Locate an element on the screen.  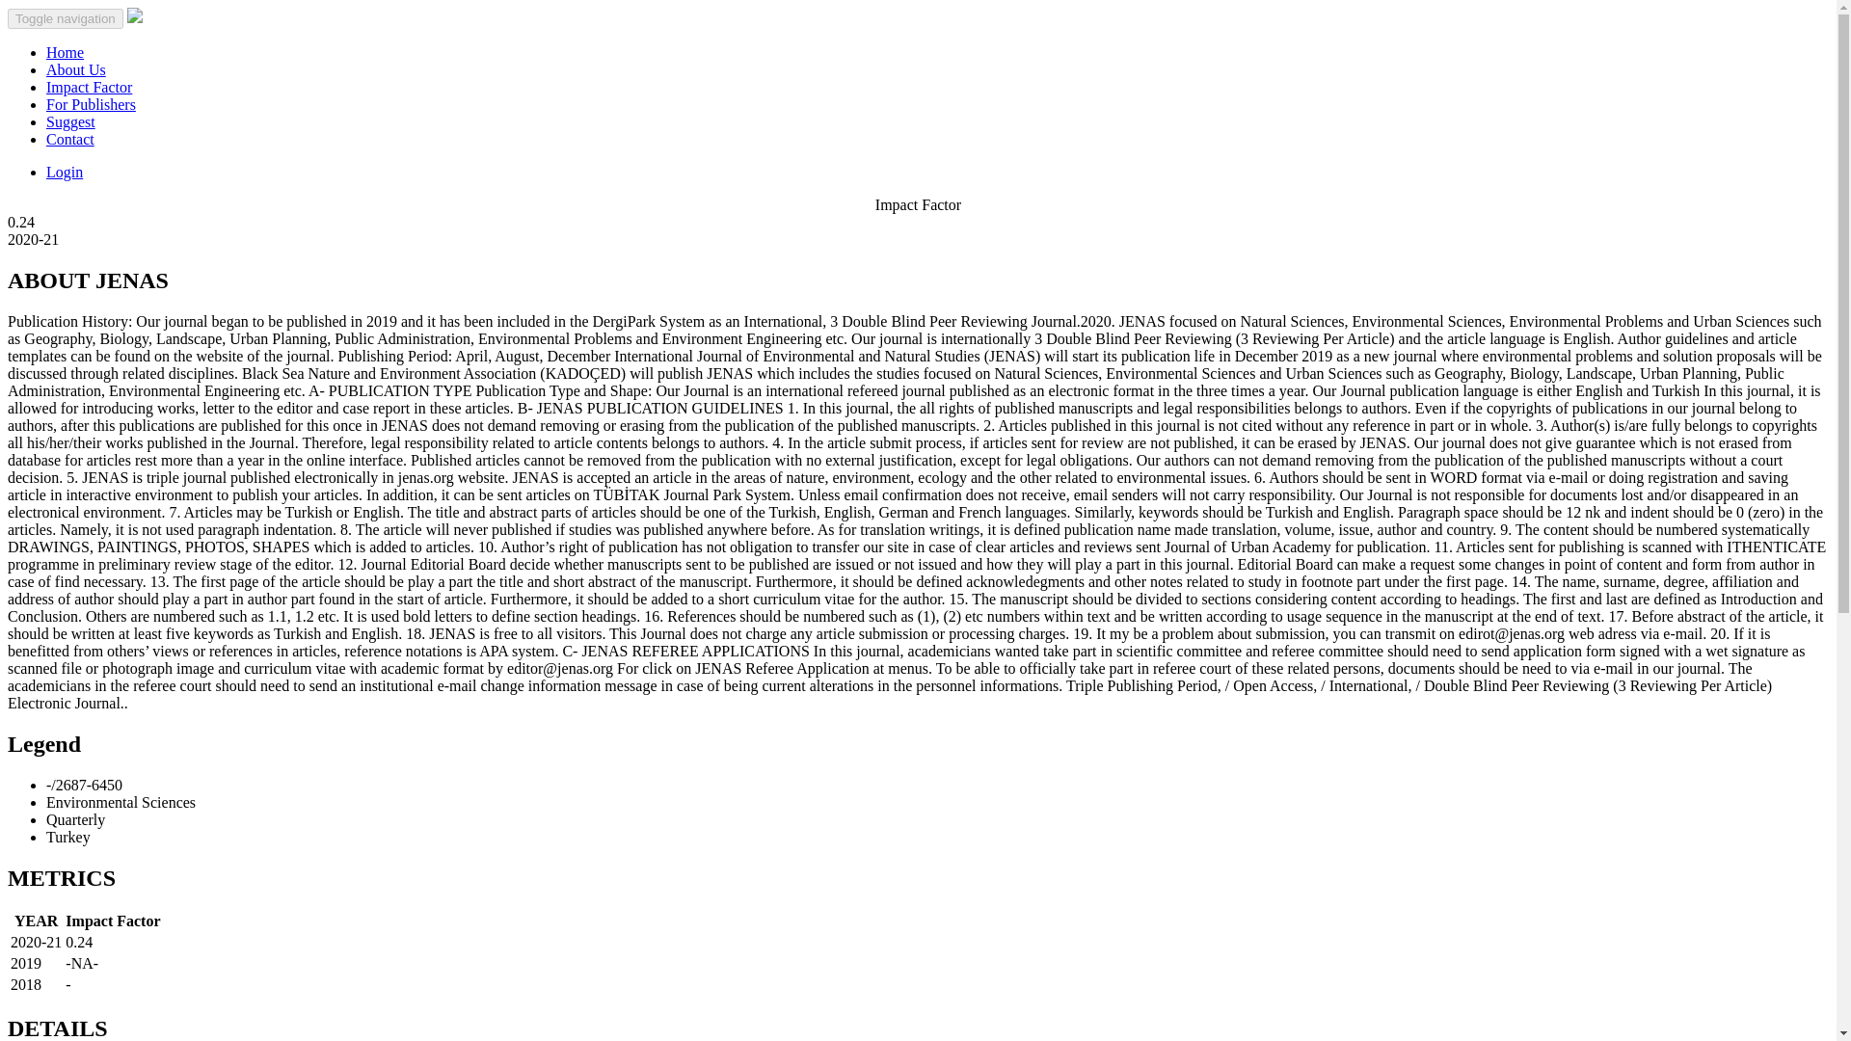
Contact is located at coordinates (69, 139).